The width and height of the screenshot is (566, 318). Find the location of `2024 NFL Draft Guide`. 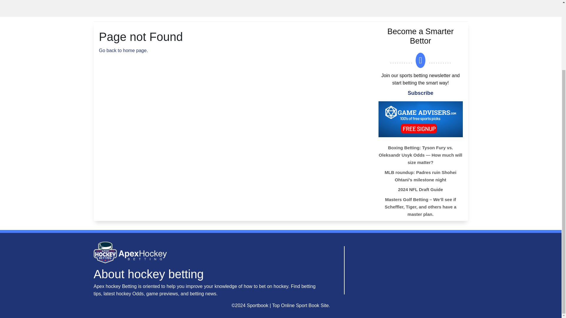

2024 NFL Draft Guide is located at coordinates (440, 190).